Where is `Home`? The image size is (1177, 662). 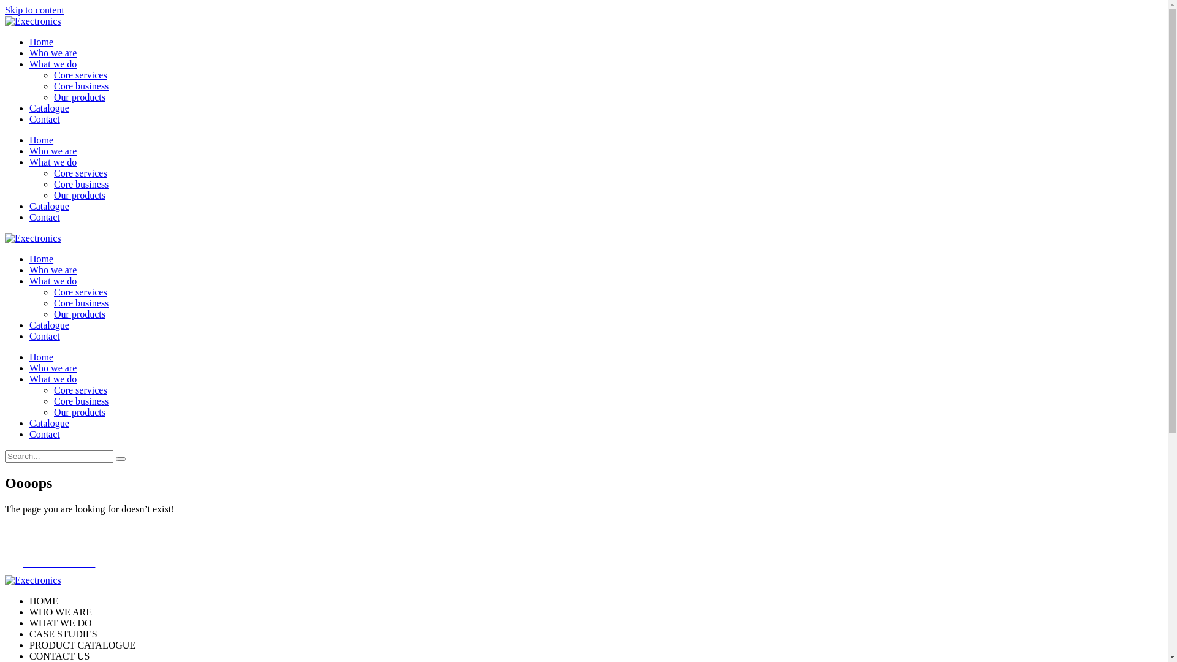
Home is located at coordinates (42, 259).